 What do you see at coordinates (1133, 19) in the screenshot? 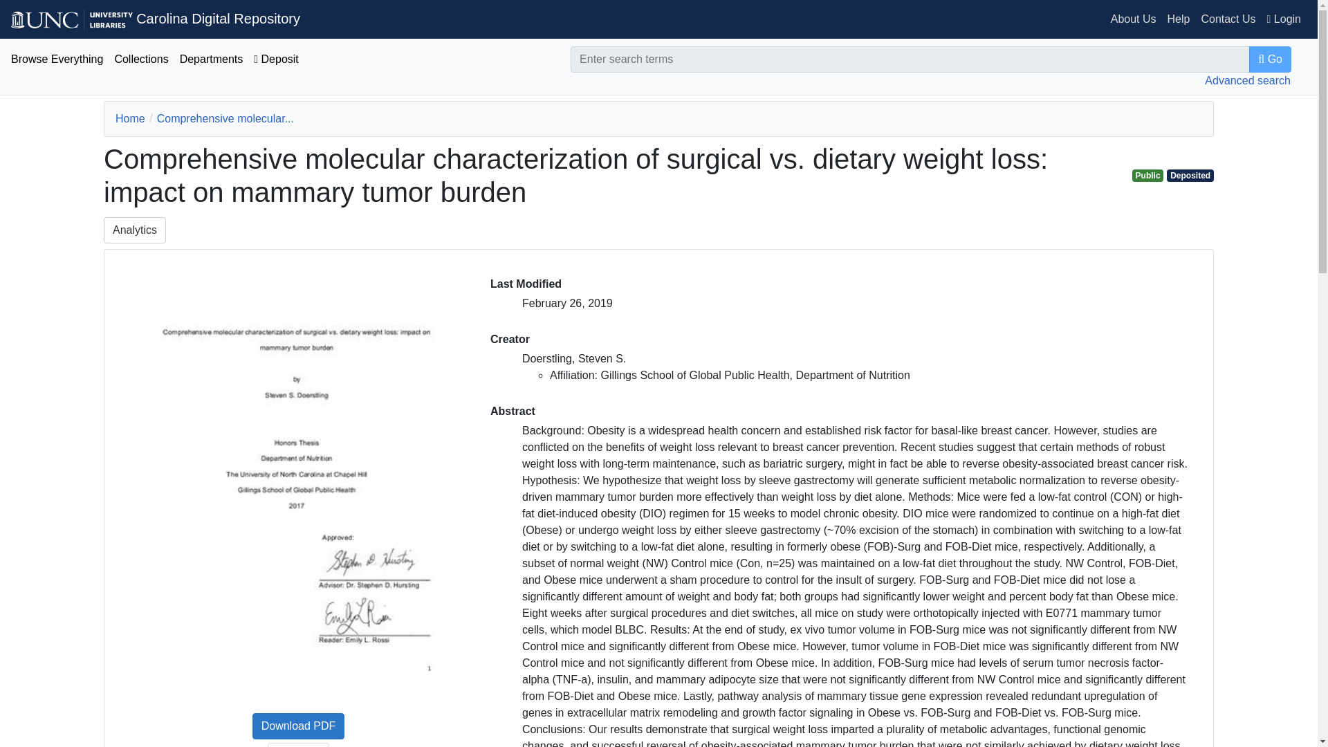
I see `About Us` at bounding box center [1133, 19].